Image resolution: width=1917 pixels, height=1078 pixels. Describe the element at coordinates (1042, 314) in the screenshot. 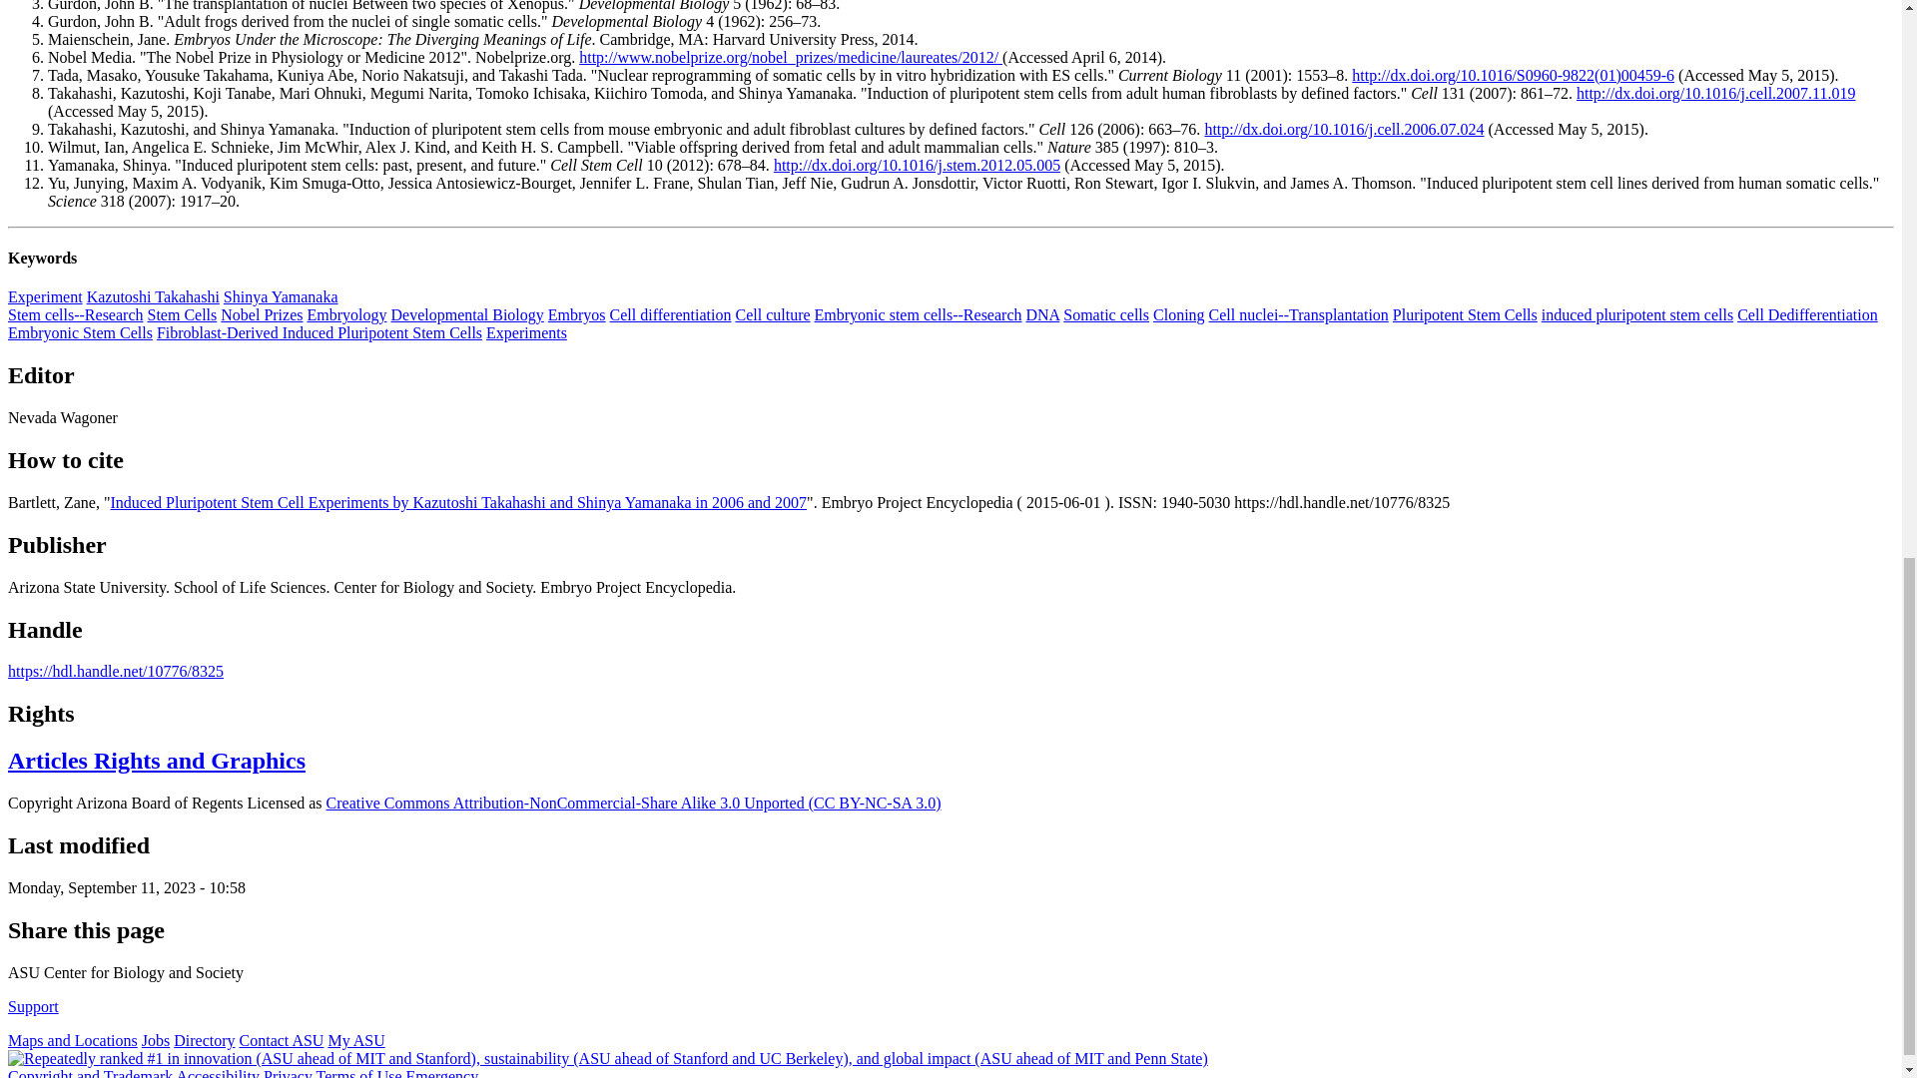

I see `DNA` at that location.